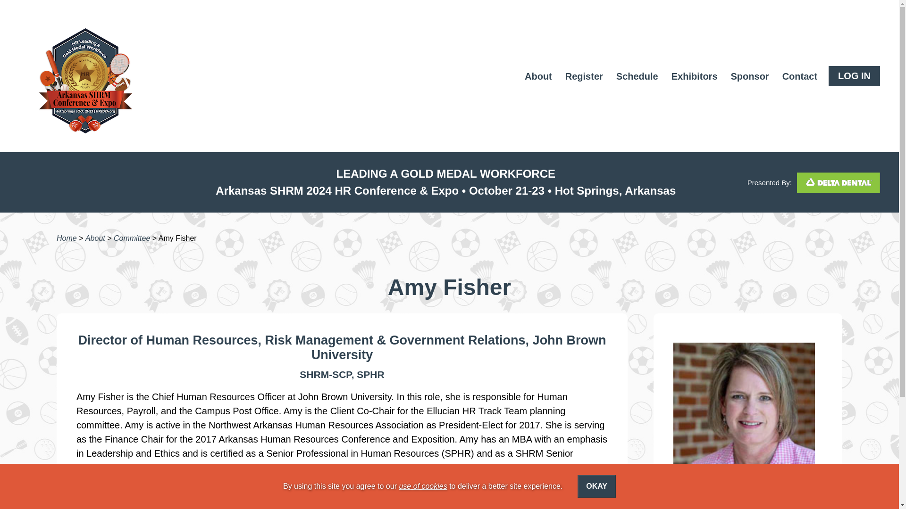 Image resolution: width=906 pixels, height=509 pixels. What do you see at coordinates (459, 347) in the screenshot?
I see `Learn more about John Brown University` at bounding box center [459, 347].